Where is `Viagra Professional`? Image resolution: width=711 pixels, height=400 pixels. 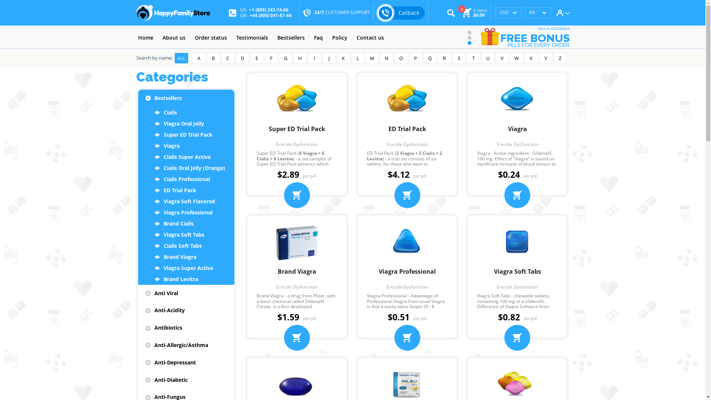
Viagra Professional is located at coordinates (186, 213).